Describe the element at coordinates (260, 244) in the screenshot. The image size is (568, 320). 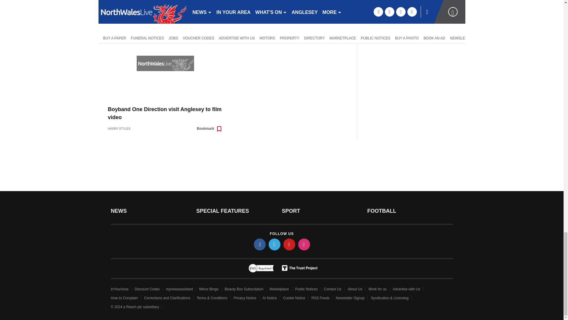
I see `facebook` at that location.